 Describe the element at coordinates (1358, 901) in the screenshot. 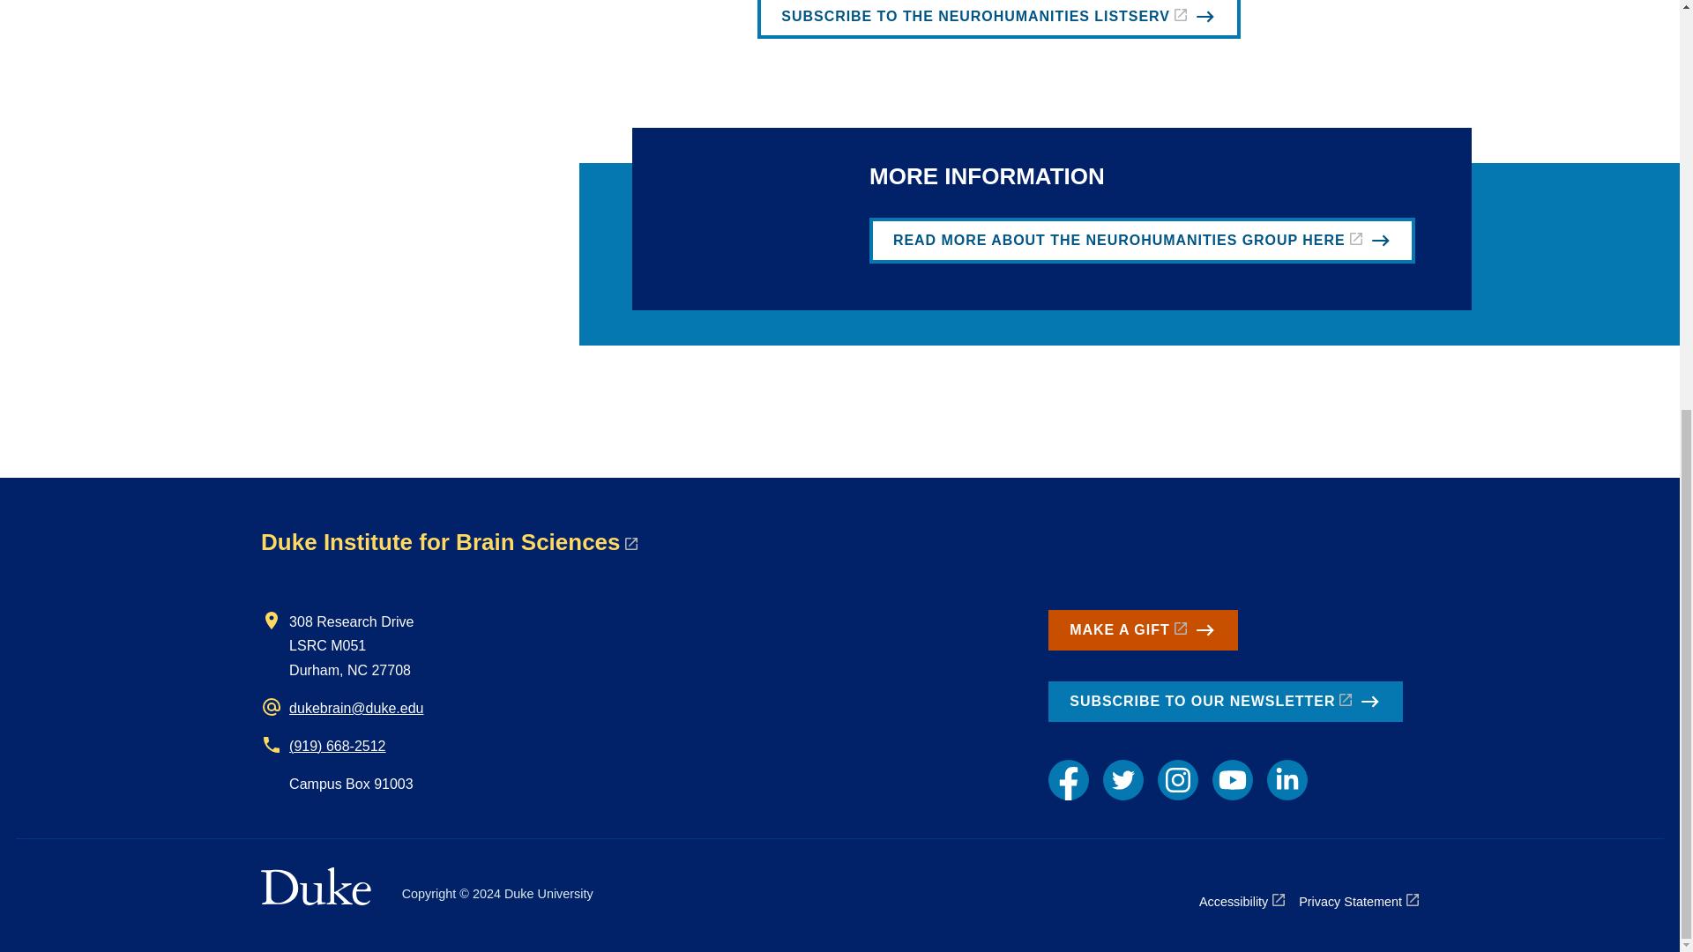

I see `Privacy Statement` at that location.